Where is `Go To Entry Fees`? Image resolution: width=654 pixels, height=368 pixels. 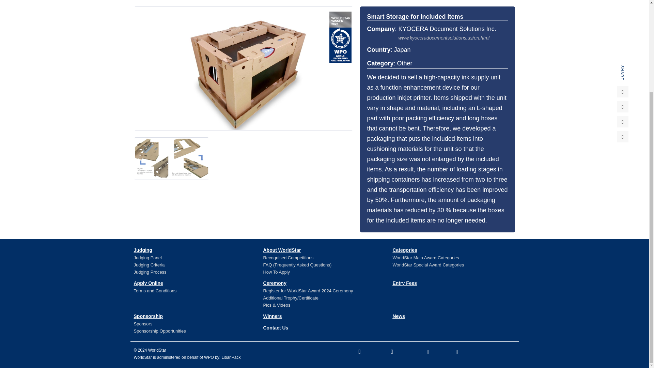 Go To Entry Fees is located at coordinates (405, 283).